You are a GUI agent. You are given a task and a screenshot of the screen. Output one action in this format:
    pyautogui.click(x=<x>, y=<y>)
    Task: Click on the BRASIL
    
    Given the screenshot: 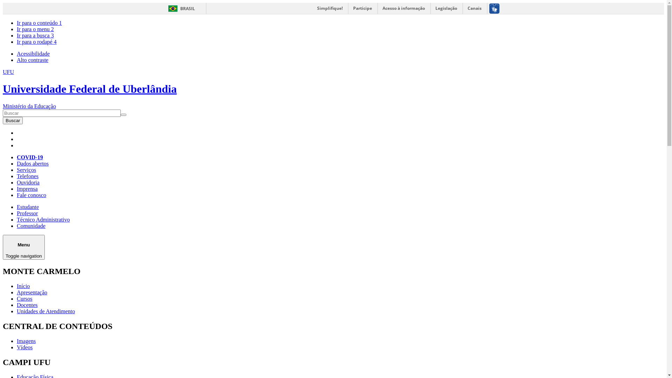 What is the action you would take?
    pyautogui.click(x=180, y=8)
    